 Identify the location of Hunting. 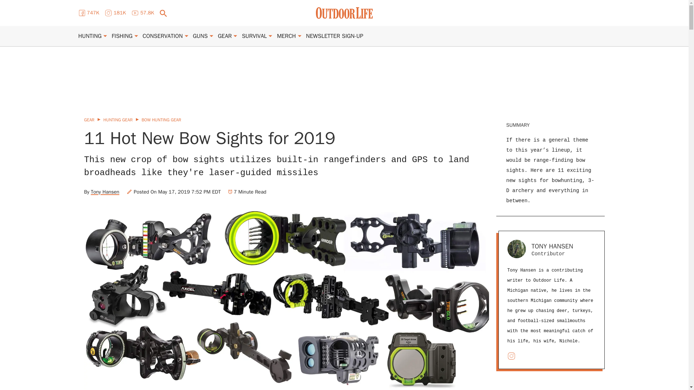
(90, 36).